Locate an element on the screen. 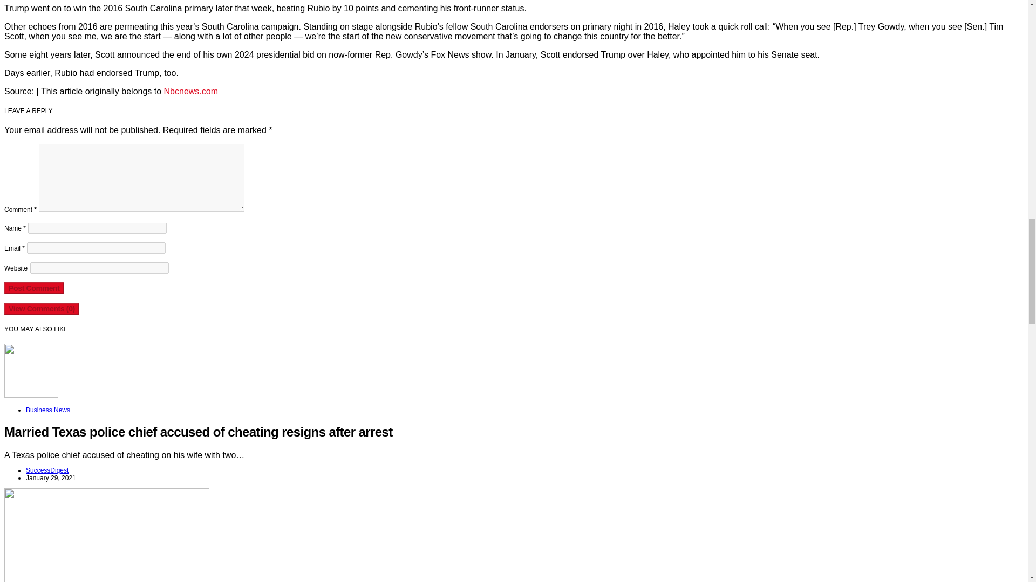 This screenshot has height=582, width=1036. Post Comment is located at coordinates (34, 288).